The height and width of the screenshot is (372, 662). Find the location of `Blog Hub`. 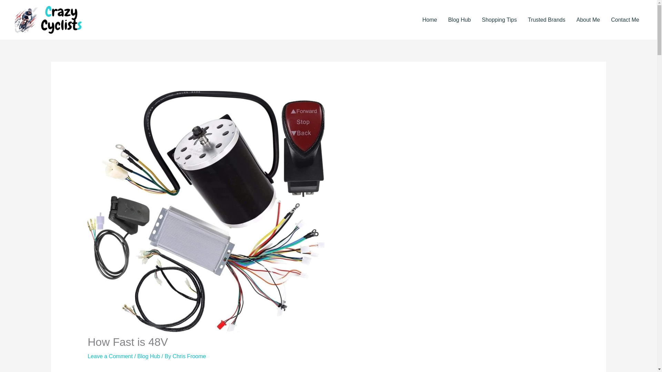

Blog Hub is located at coordinates (460, 20).